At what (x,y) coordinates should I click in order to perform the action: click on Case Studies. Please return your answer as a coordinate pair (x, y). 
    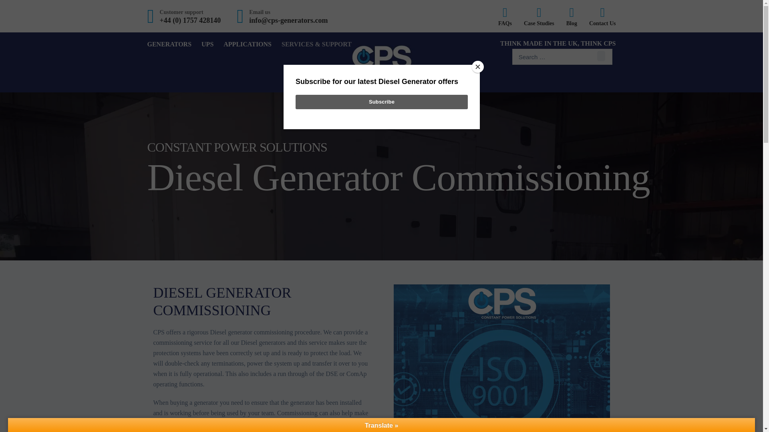
    Looking at the image, I should click on (539, 16).